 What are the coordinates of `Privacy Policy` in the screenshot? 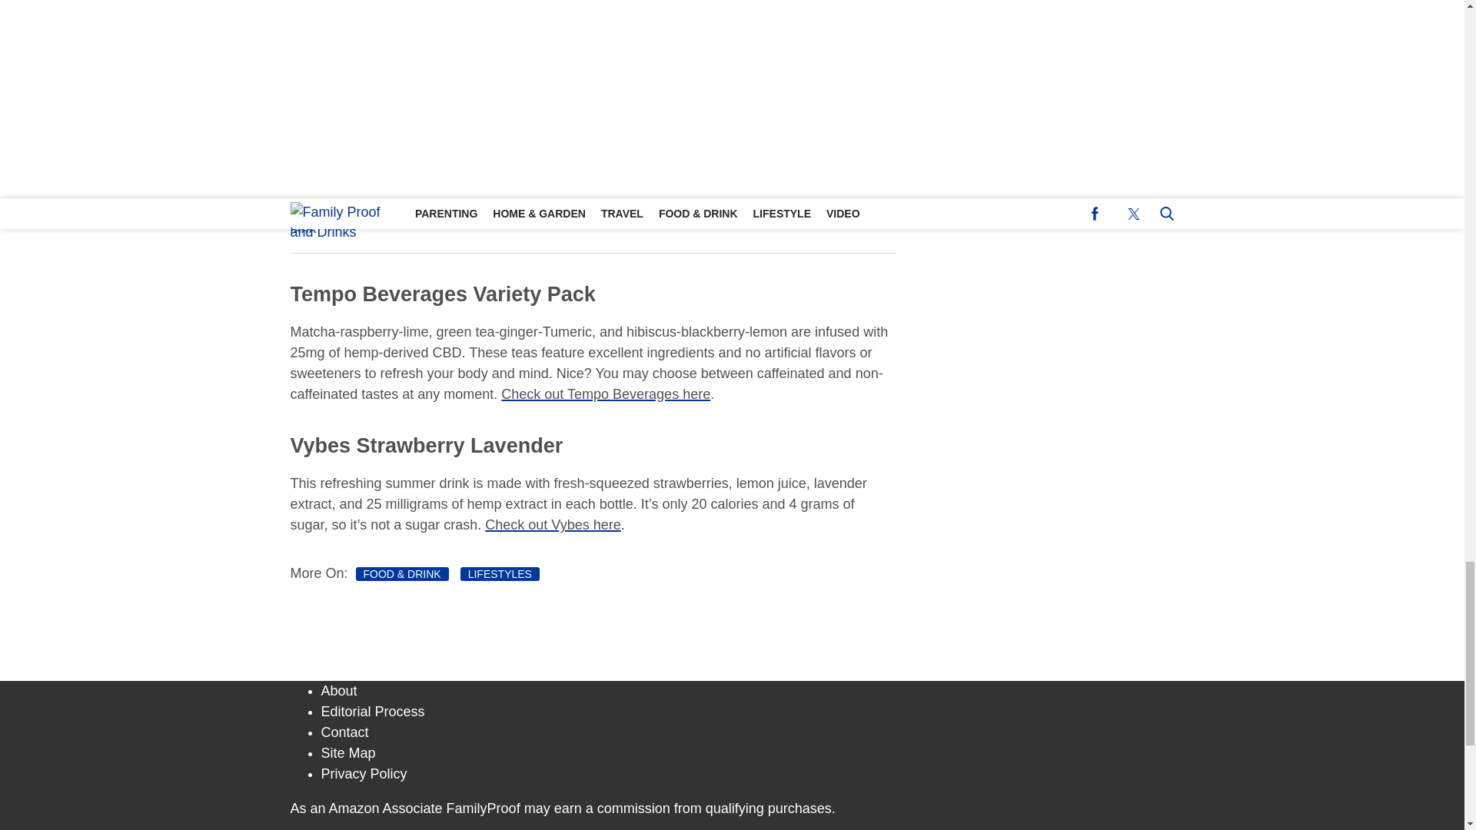 It's located at (364, 773).